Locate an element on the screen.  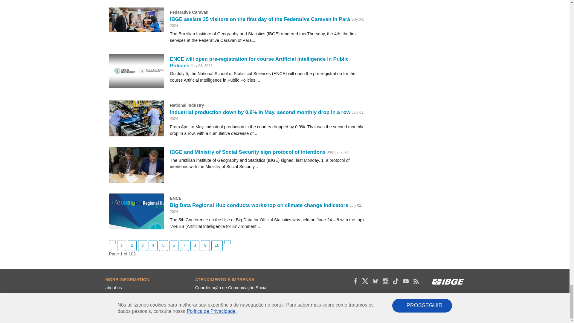
Twitter is located at coordinates (365, 281).